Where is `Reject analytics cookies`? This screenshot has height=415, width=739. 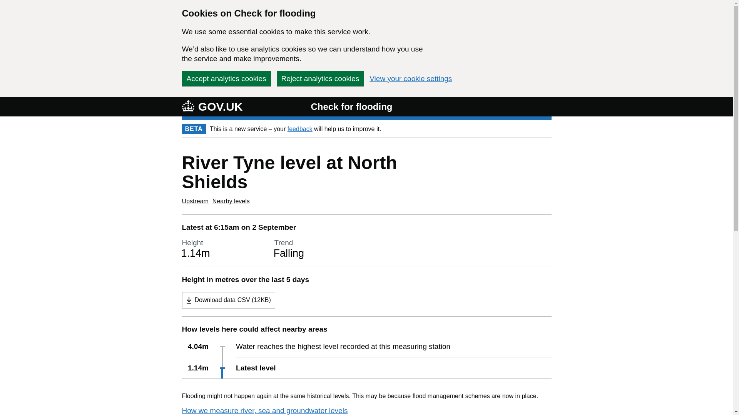 Reject analytics cookies is located at coordinates (320, 78).